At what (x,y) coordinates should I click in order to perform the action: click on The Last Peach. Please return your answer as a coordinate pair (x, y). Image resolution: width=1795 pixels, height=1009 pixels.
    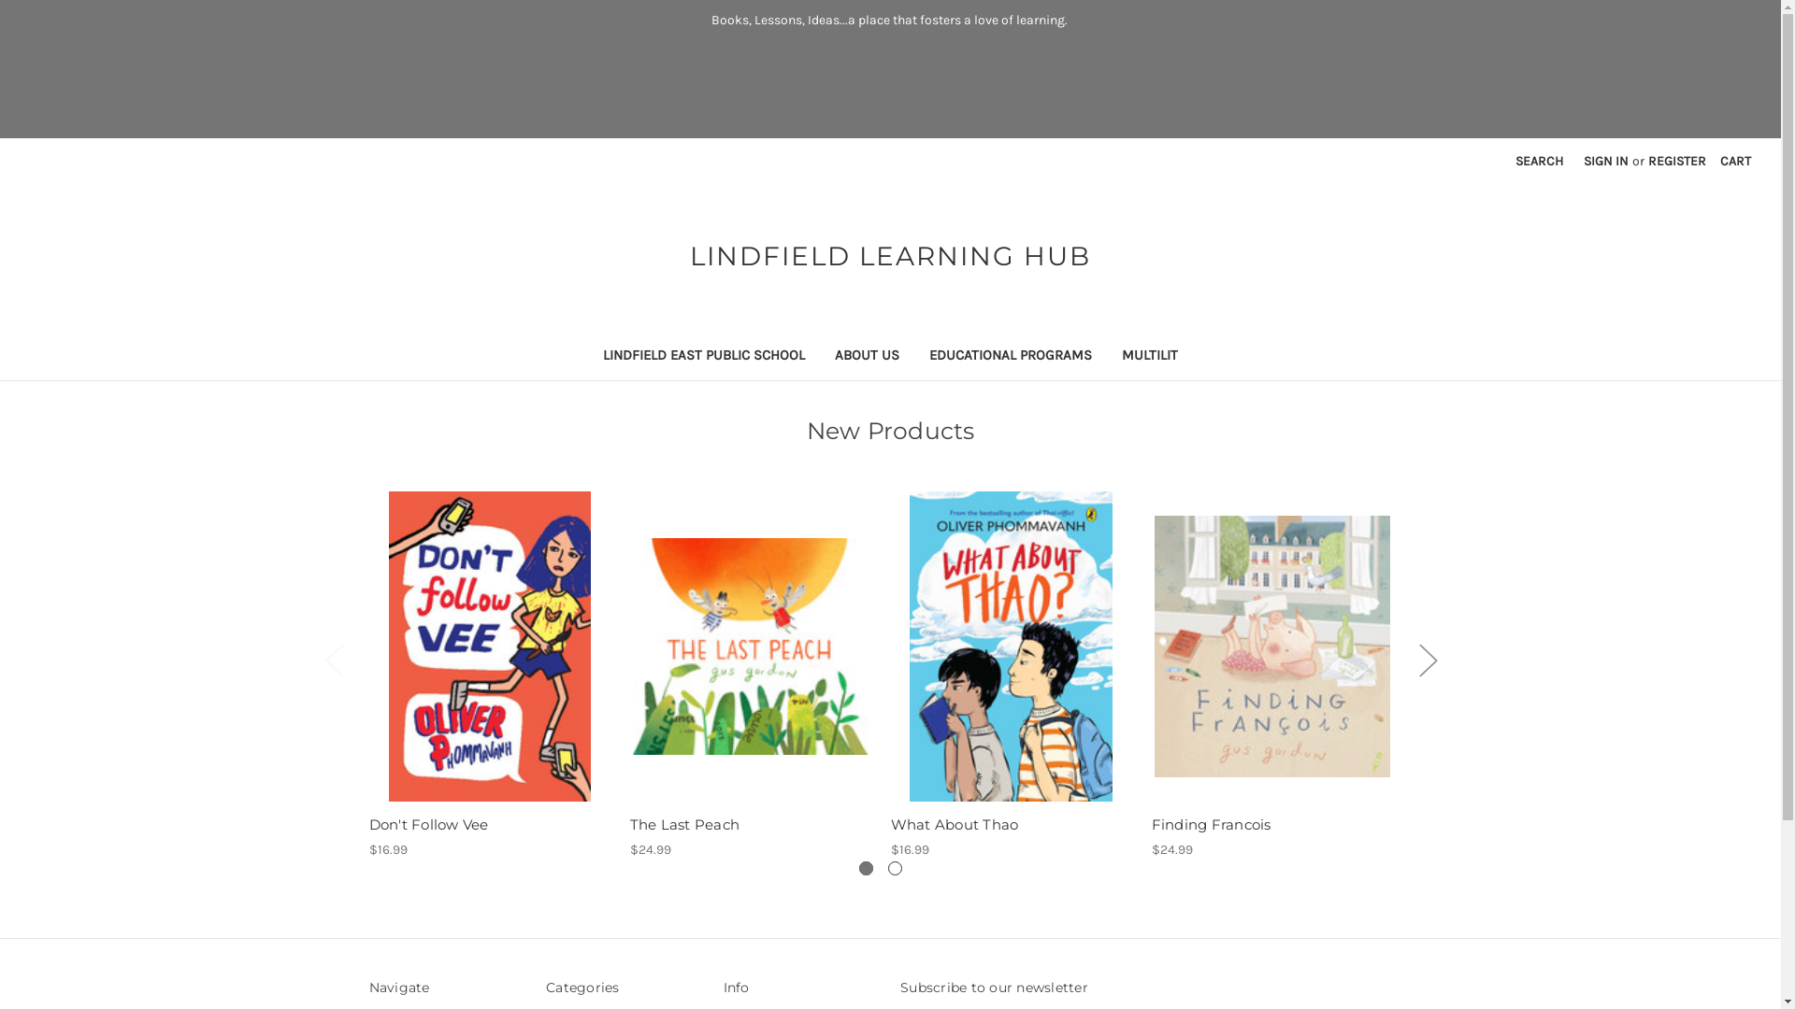
    Looking at the image, I should click on (750, 647).